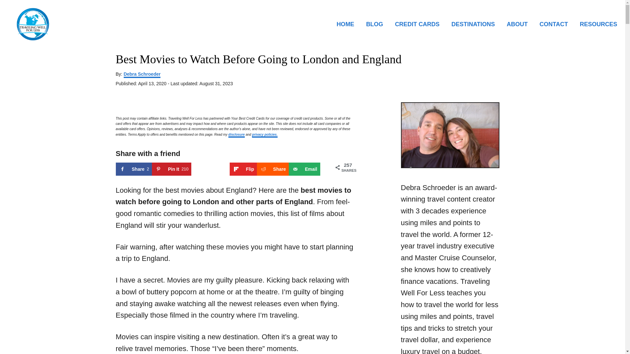 The image size is (630, 354). I want to click on Debra Schroeder, so click(142, 75).